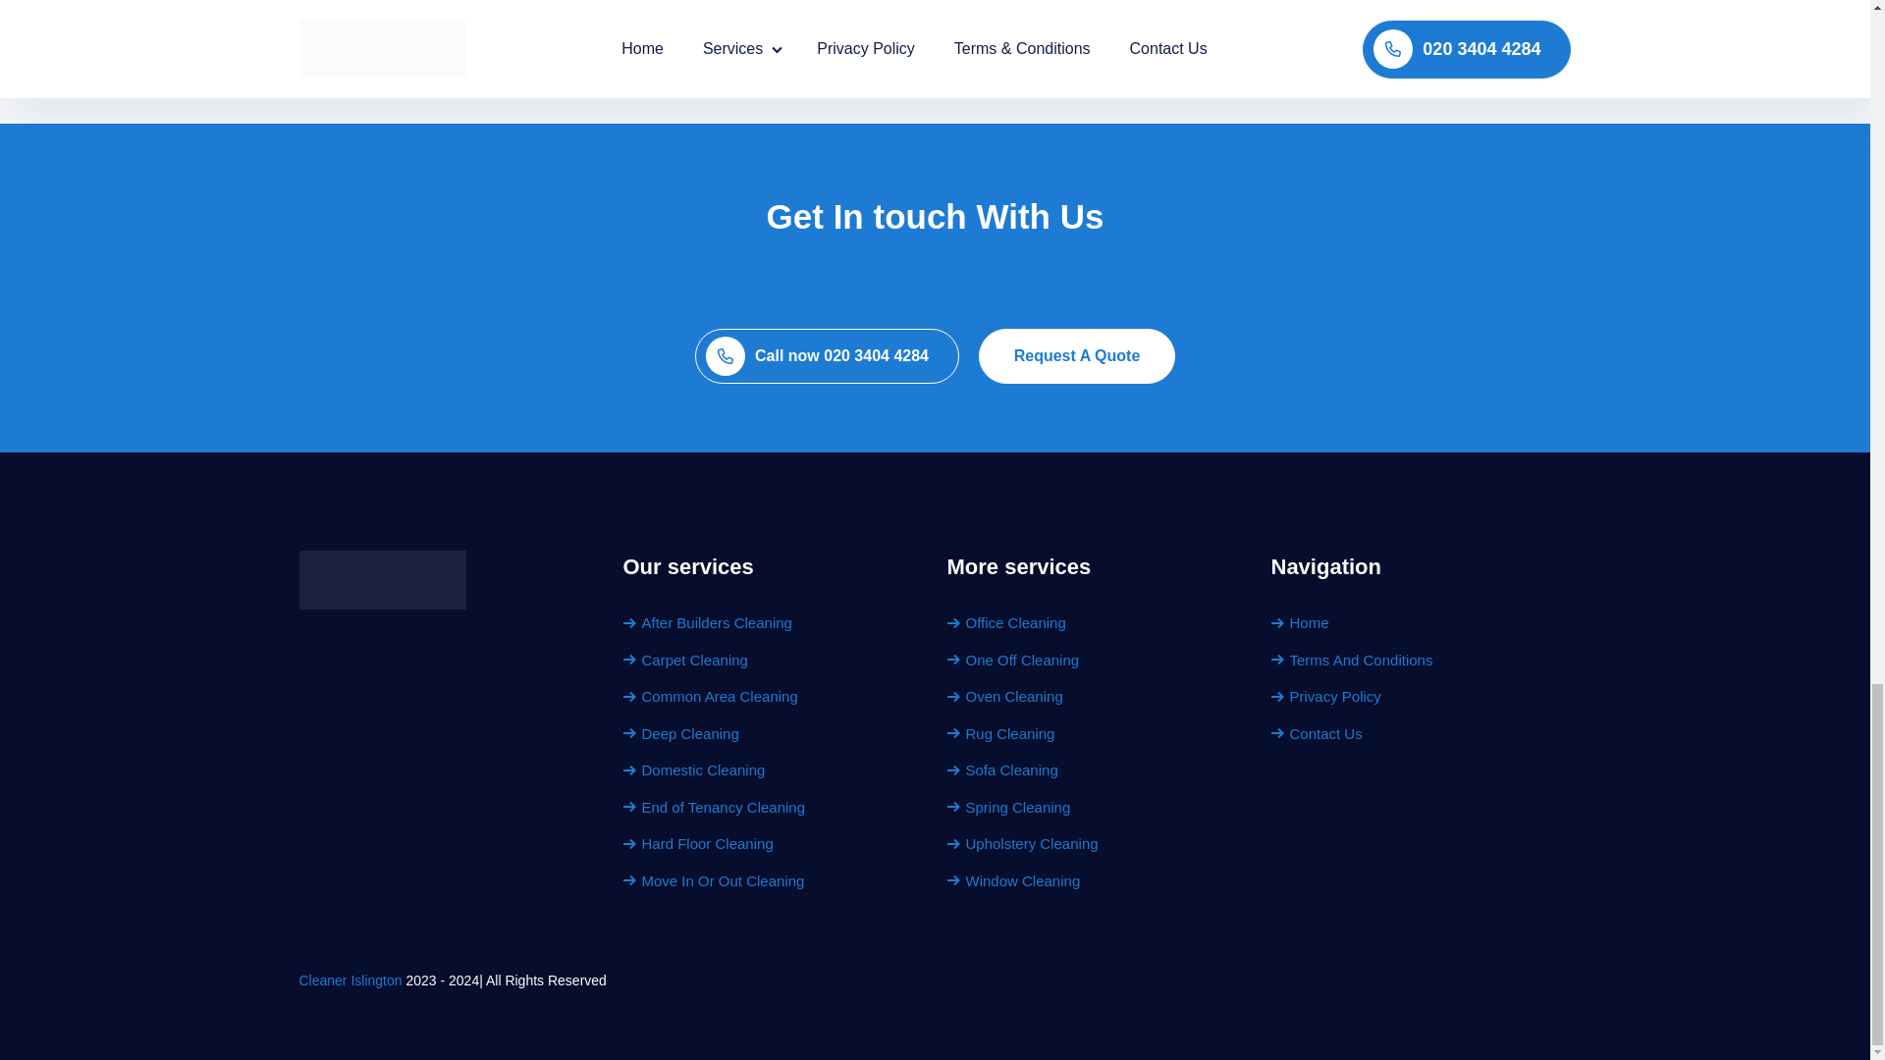 The image size is (1885, 1060). I want to click on Office Cleaning, so click(1005, 622).